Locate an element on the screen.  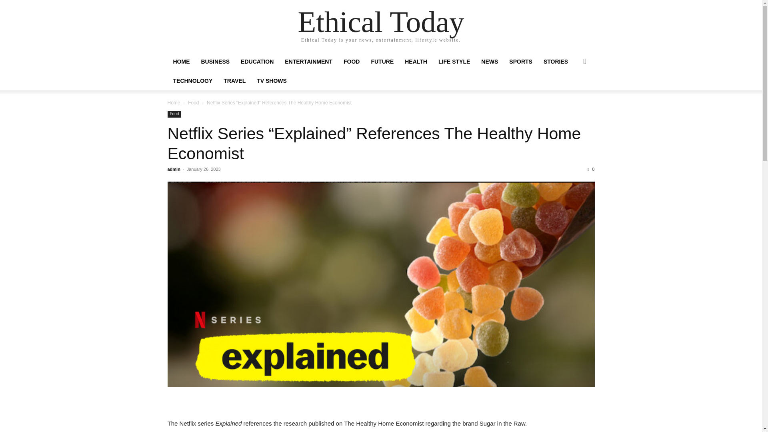
SPORTS is located at coordinates (521, 62).